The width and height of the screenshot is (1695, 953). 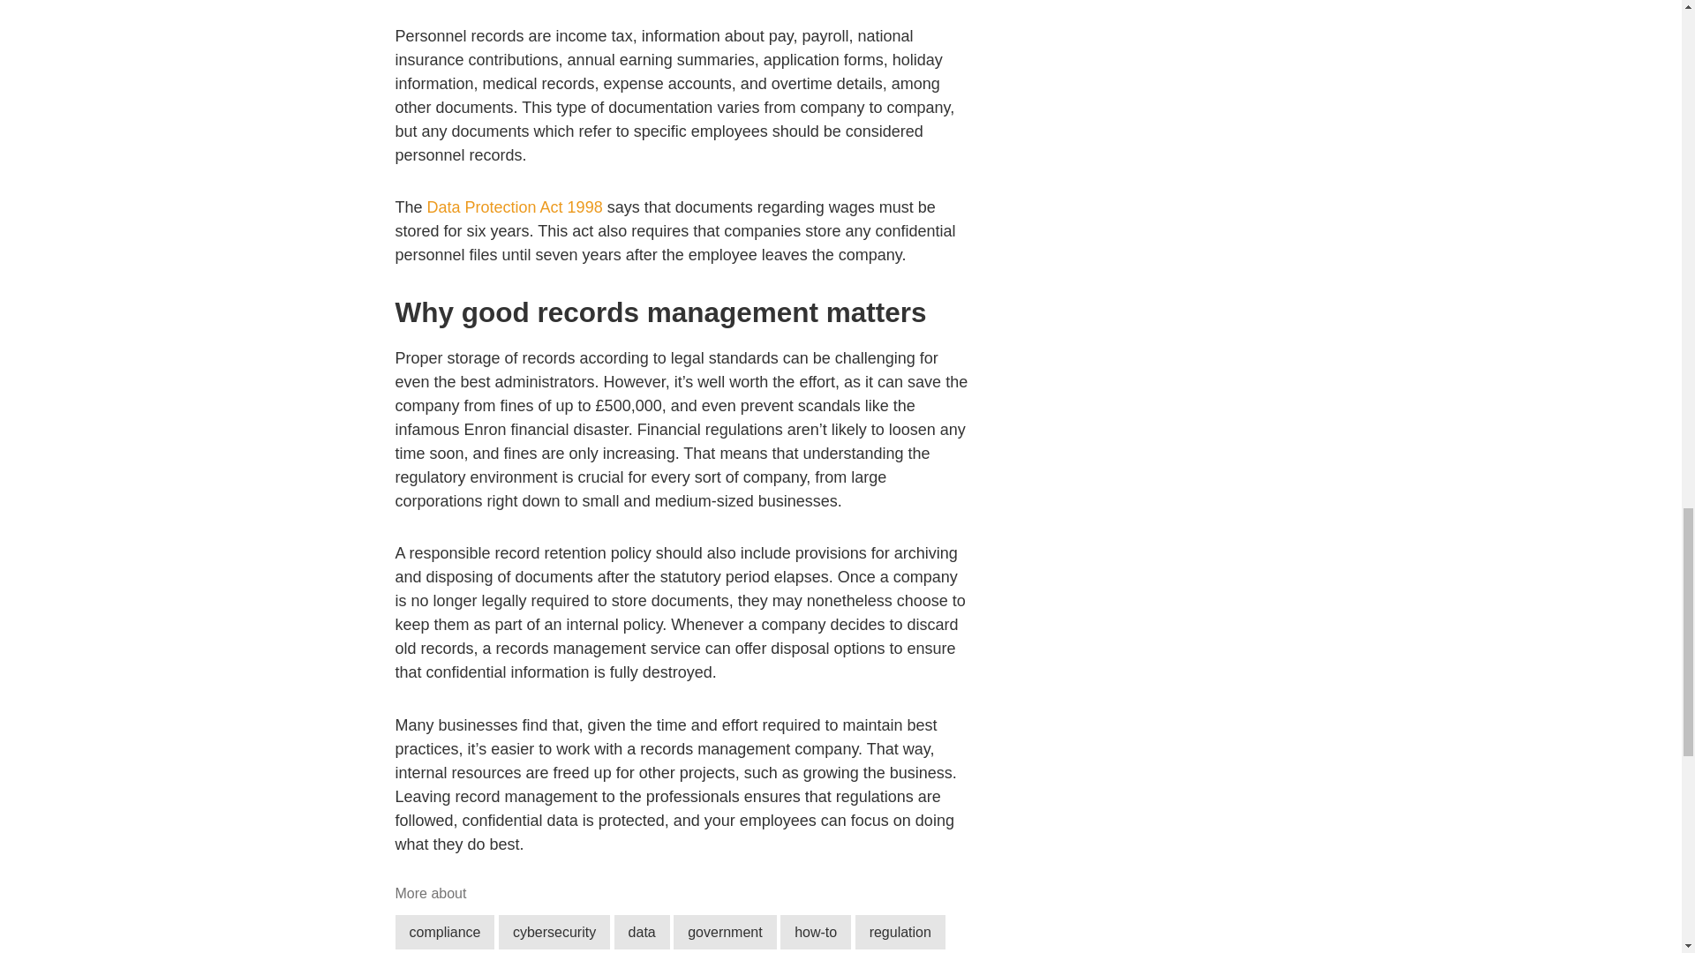 What do you see at coordinates (724, 932) in the screenshot?
I see `government` at bounding box center [724, 932].